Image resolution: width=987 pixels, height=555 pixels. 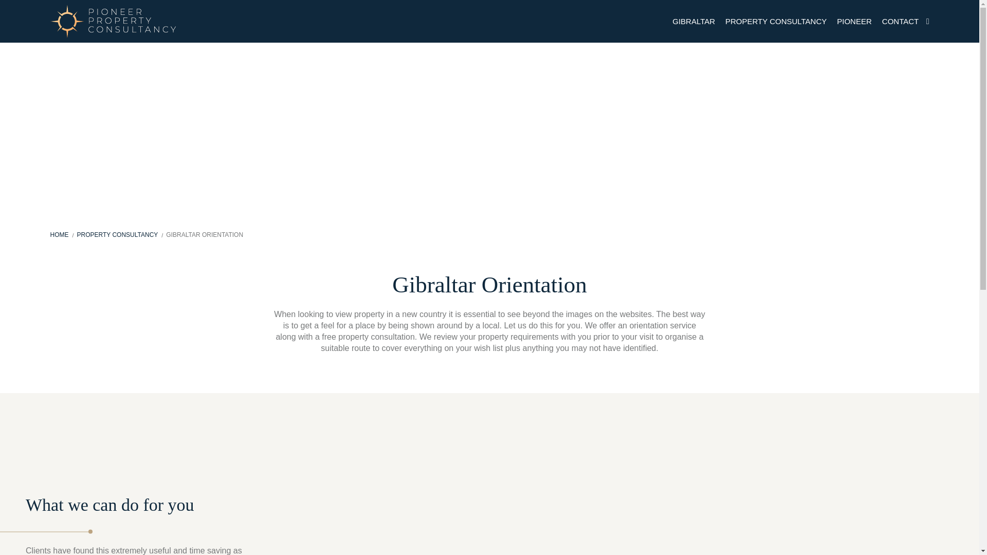 What do you see at coordinates (776, 22) in the screenshot?
I see `PROPERTY CONSULTANCY` at bounding box center [776, 22].